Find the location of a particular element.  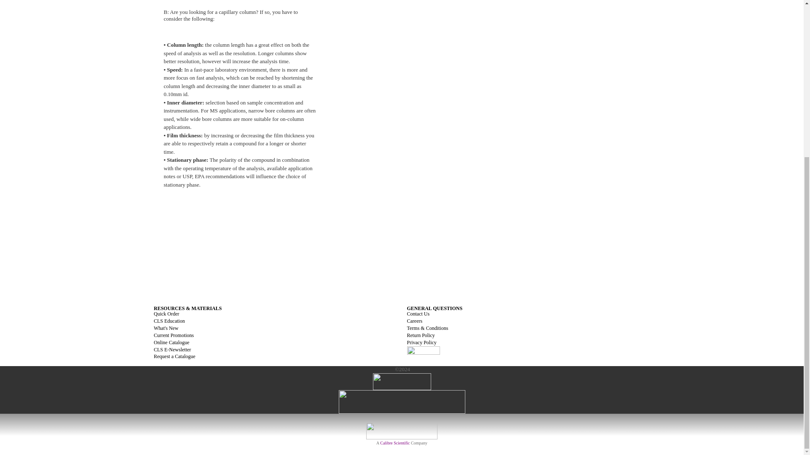

Current Promotions is located at coordinates (173, 335).